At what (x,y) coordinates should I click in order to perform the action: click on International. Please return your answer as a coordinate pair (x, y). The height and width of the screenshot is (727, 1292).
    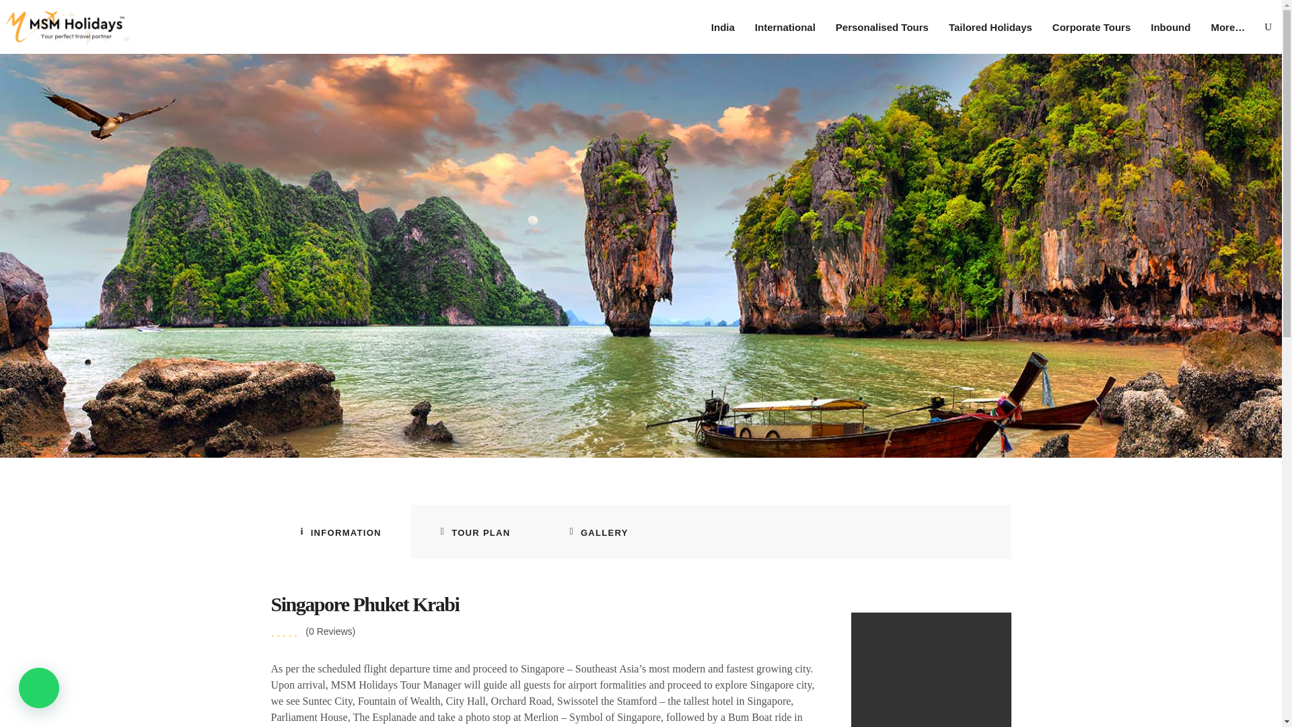
    Looking at the image, I should click on (785, 27).